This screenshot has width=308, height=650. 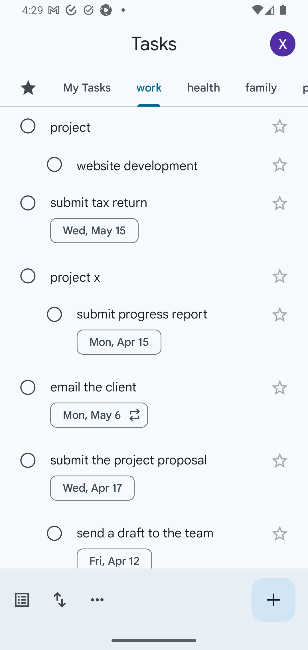 I want to click on Add star, so click(x=279, y=314).